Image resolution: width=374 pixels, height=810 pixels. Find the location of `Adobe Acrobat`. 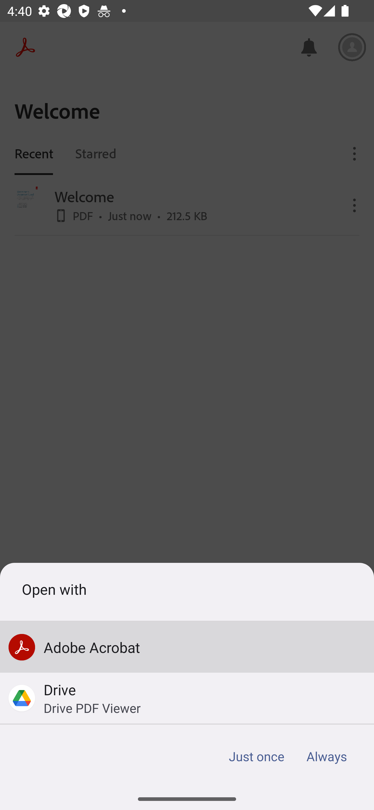

Adobe Acrobat is located at coordinates (187, 647).